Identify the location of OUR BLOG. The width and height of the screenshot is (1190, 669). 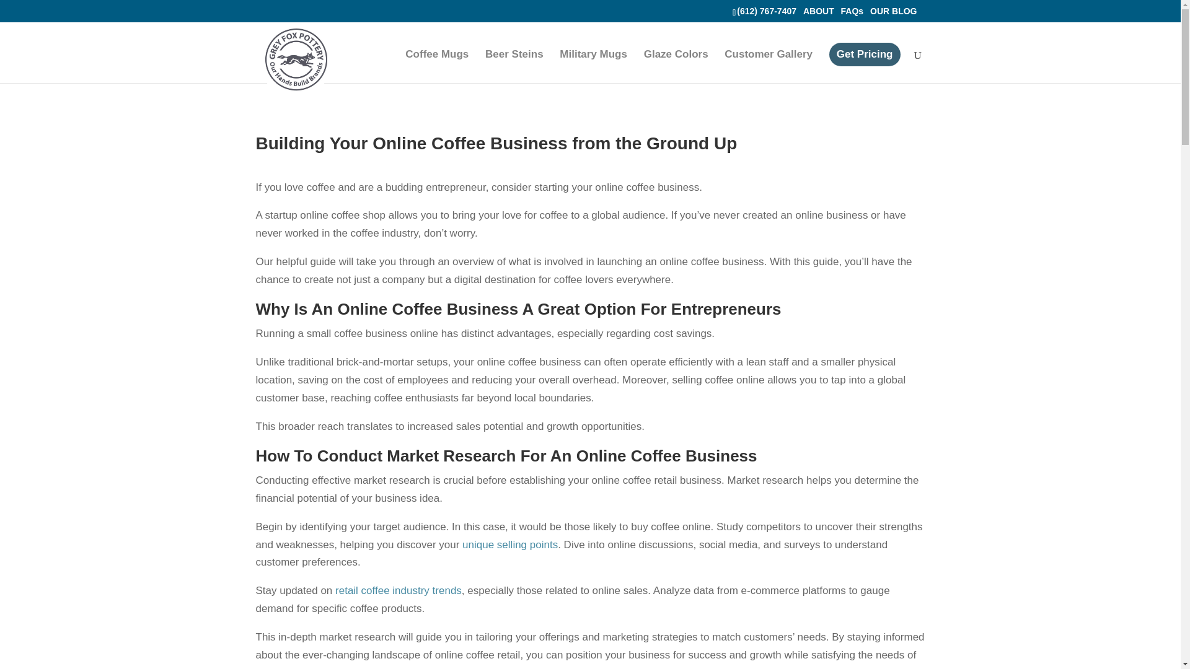
(892, 11).